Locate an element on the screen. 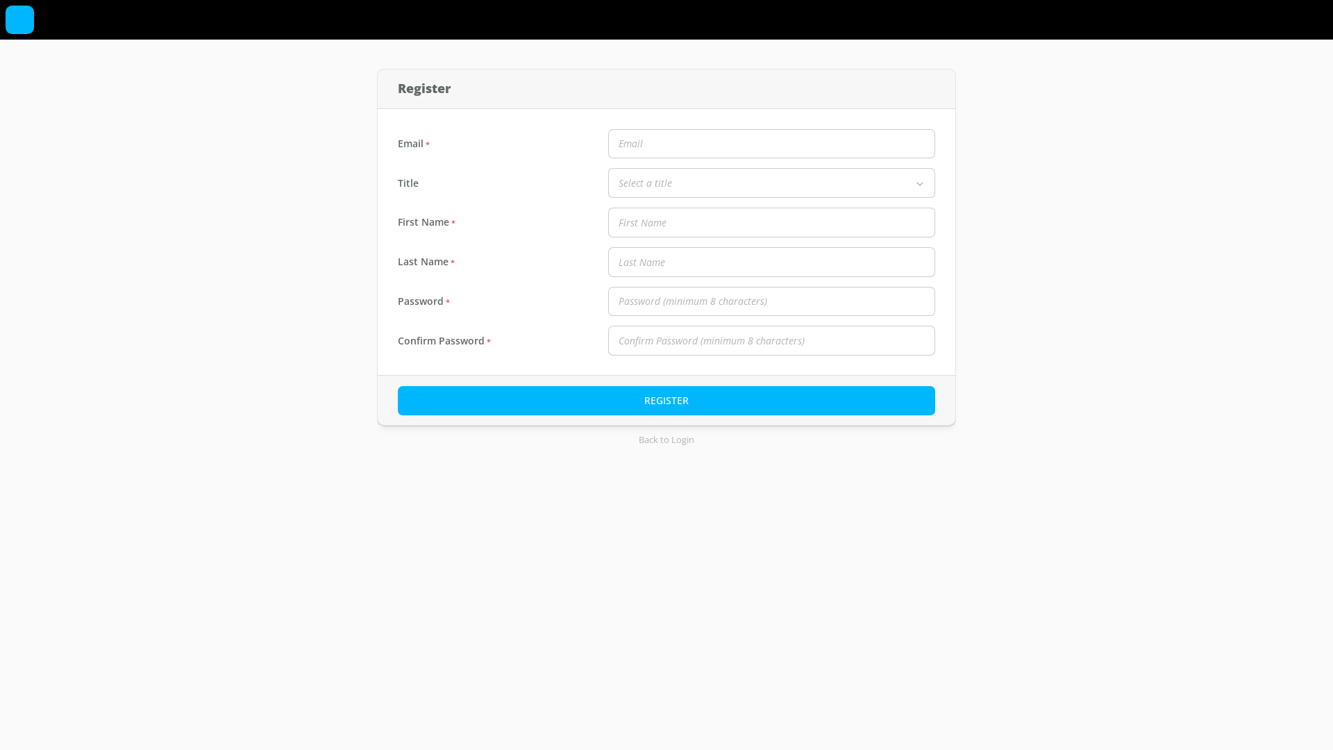 This screenshot has width=1333, height=750. Back to Login is located at coordinates (666, 440).